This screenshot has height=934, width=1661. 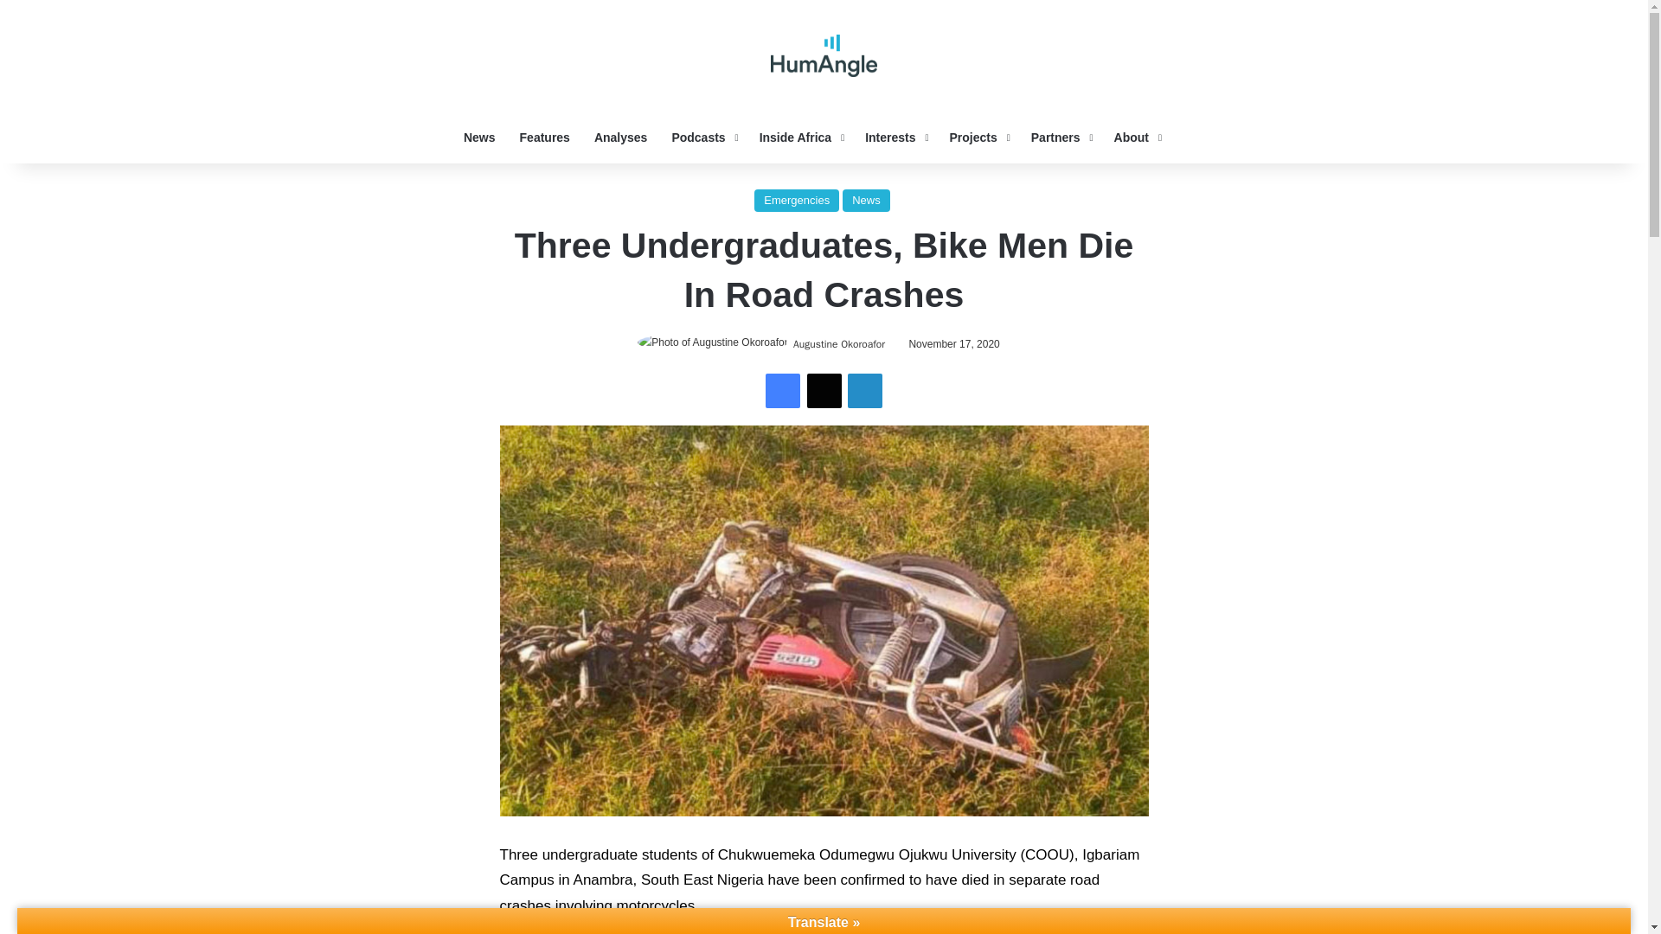 What do you see at coordinates (839, 344) in the screenshot?
I see `Augustine Okoroafor` at bounding box center [839, 344].